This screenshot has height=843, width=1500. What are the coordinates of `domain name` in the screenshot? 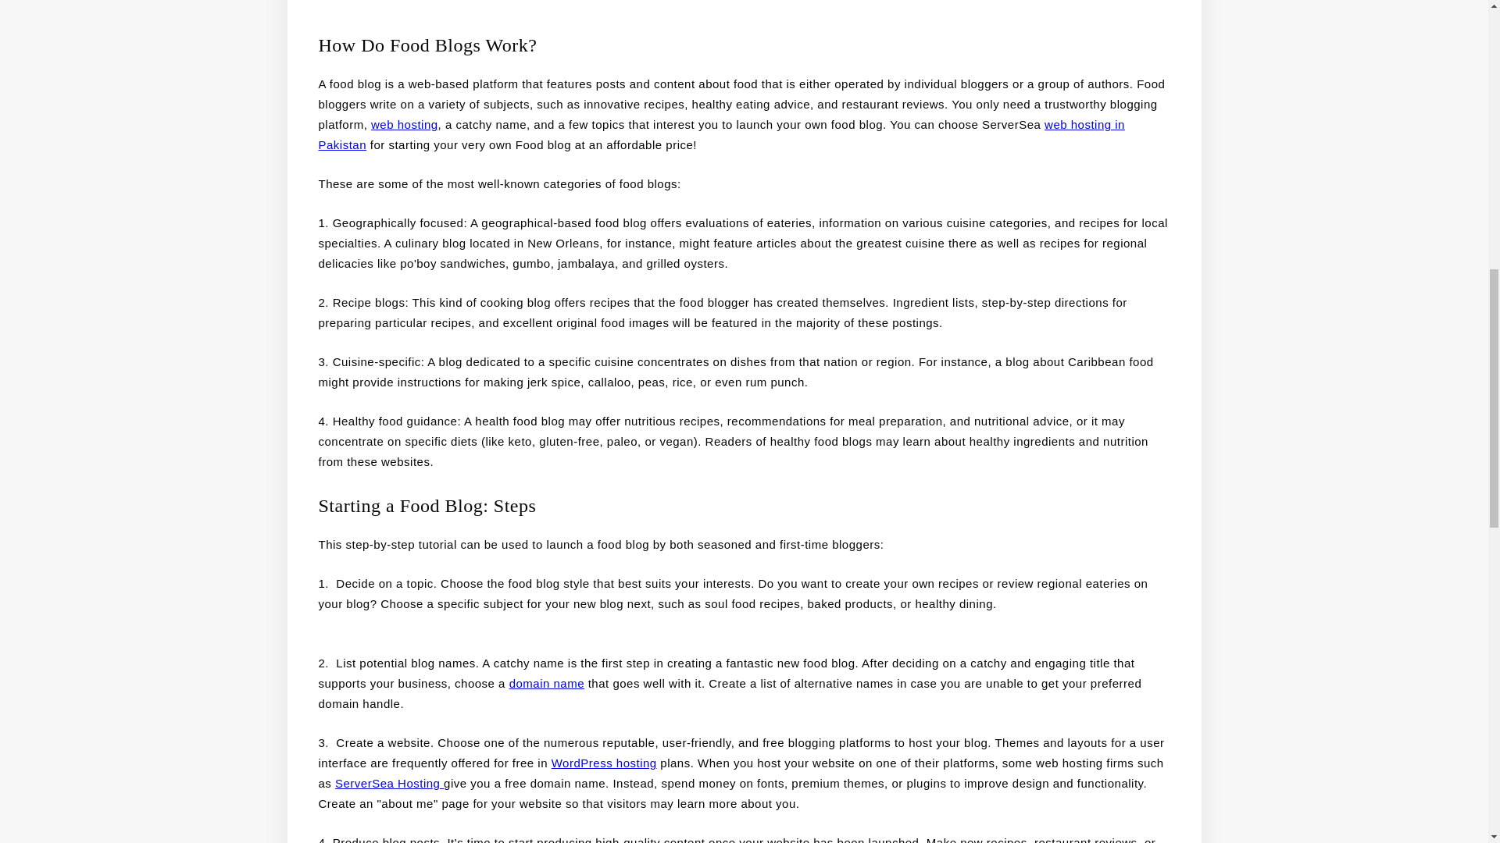 It's located at (547, 684).